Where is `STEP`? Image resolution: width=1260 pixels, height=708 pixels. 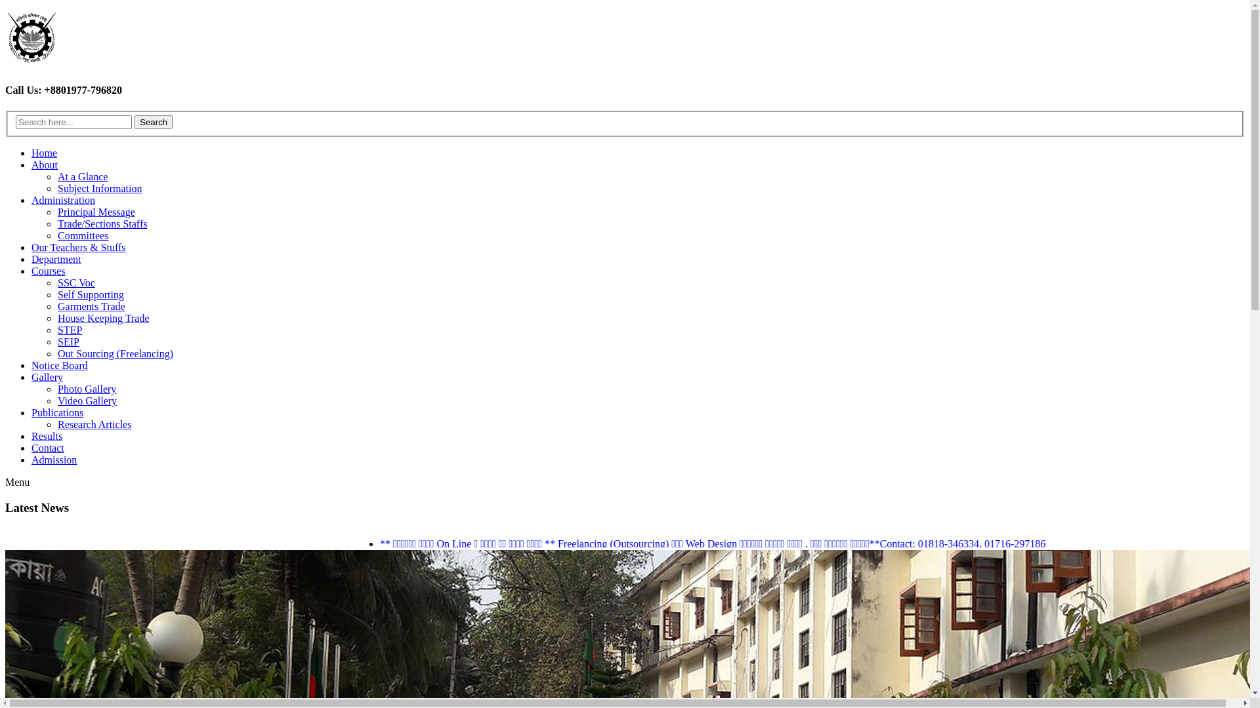 STEP is located at coordinates (70, 330).